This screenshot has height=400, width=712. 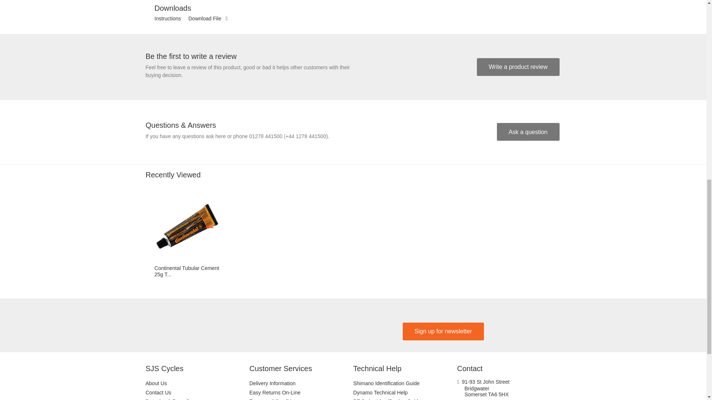 I want to click on Shimano Identification Guide, so click(x=405, y=383).